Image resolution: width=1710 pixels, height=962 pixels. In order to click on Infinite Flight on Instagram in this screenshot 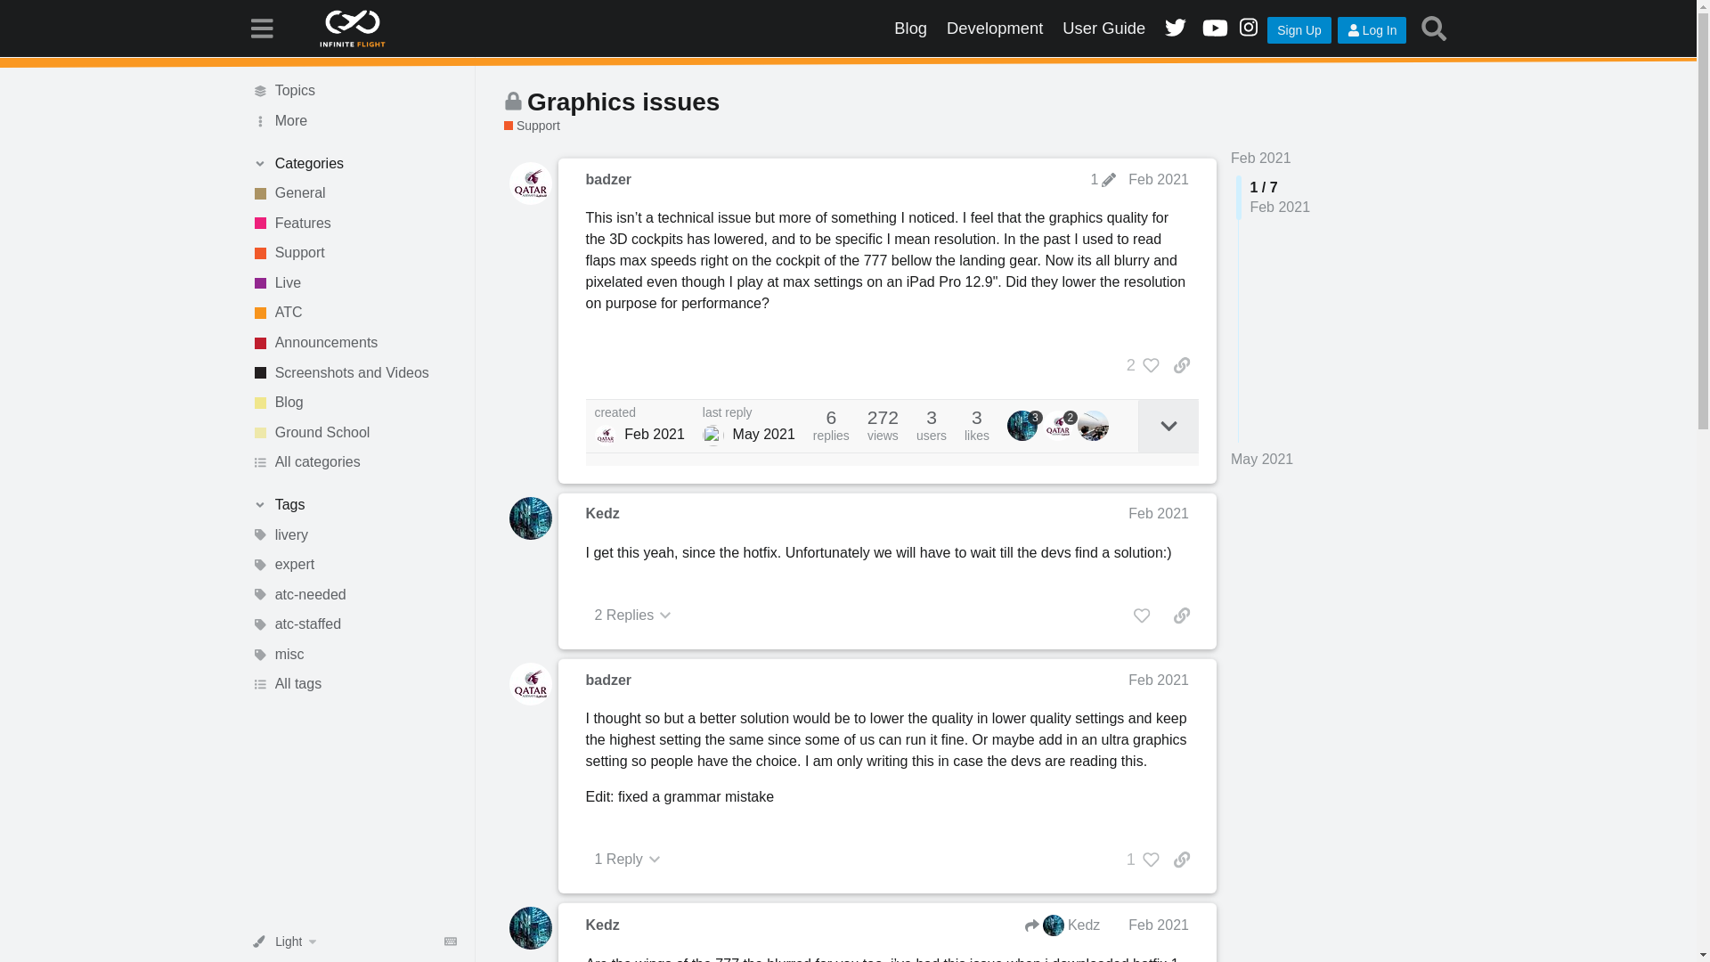, I will do `click(1248, 29)`.